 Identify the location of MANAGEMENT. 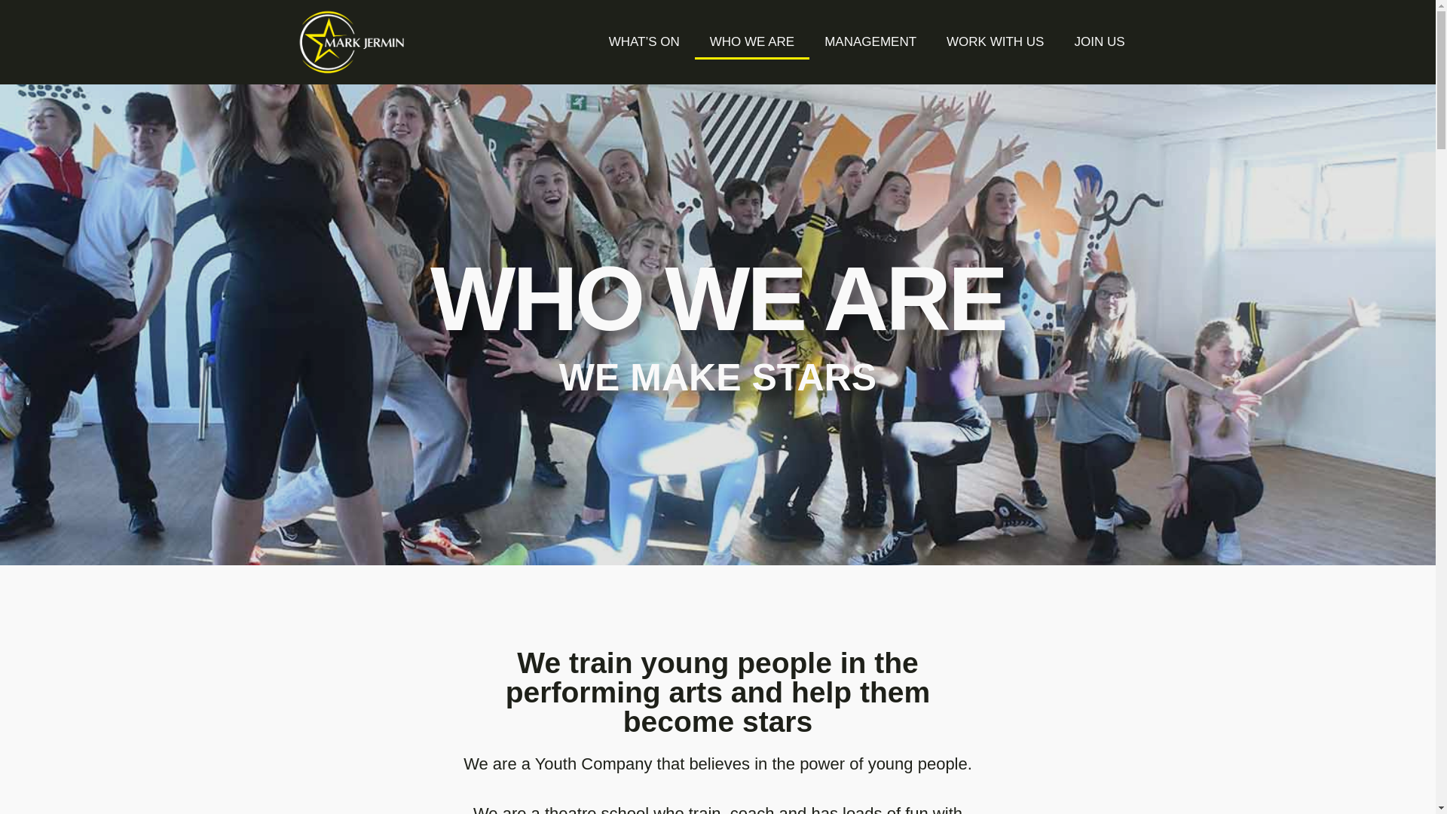
(870, 42).